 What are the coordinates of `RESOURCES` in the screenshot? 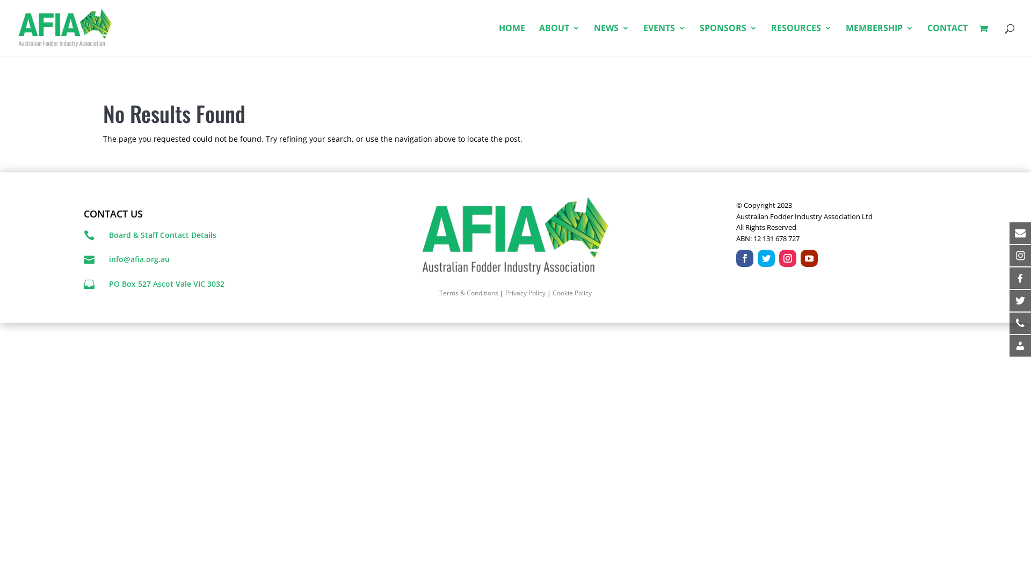 It's located at (801, 40).